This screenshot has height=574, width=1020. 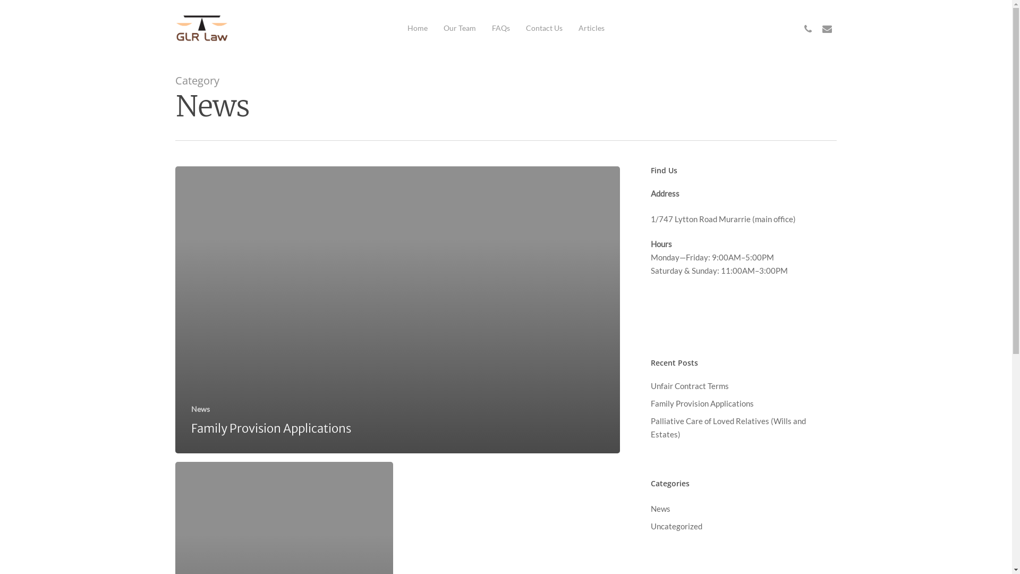 What do you see at coordinates (742, 526) in the screenshot?
I see `Uncategorized` at bounding box center [742, 526].